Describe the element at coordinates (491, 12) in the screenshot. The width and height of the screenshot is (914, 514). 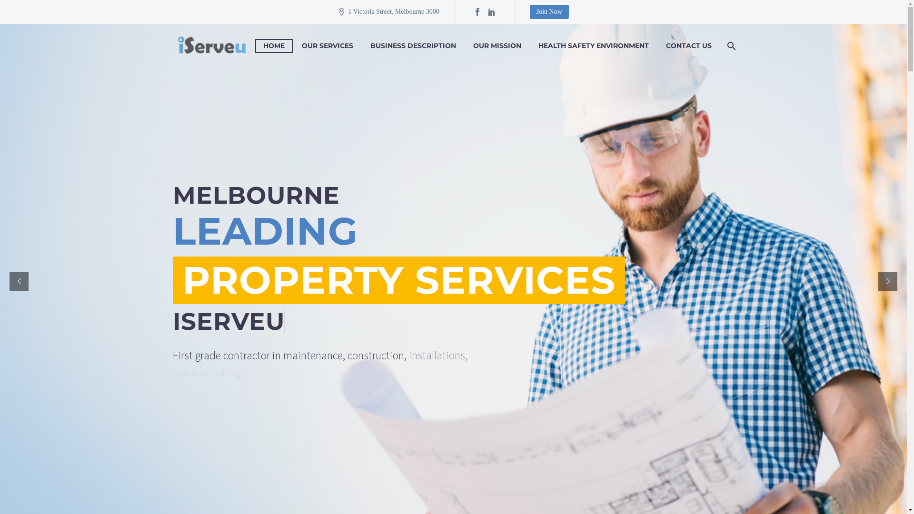
I see `linkedin` at that location.